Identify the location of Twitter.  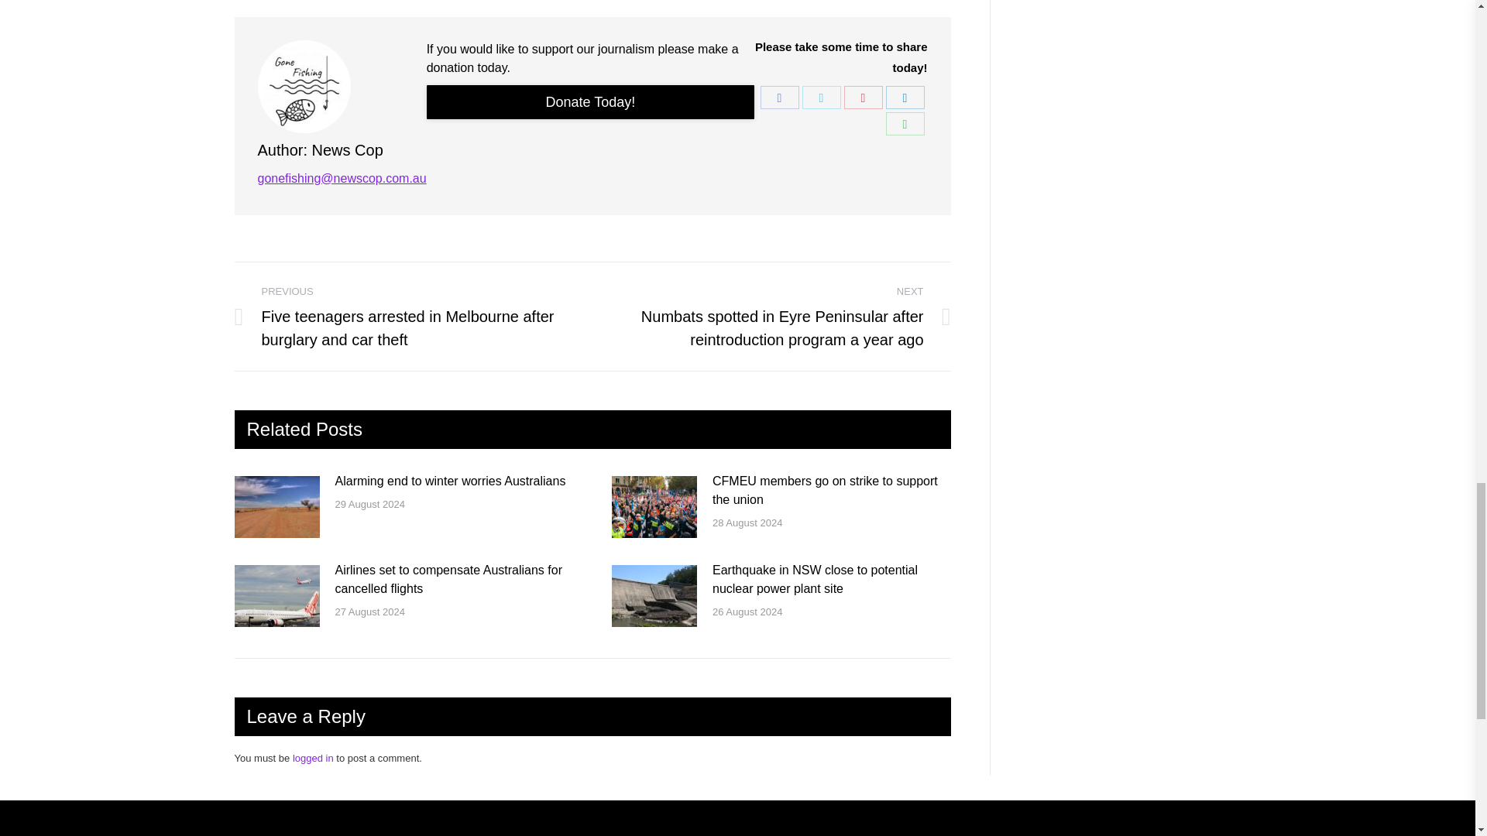
(822, 98).